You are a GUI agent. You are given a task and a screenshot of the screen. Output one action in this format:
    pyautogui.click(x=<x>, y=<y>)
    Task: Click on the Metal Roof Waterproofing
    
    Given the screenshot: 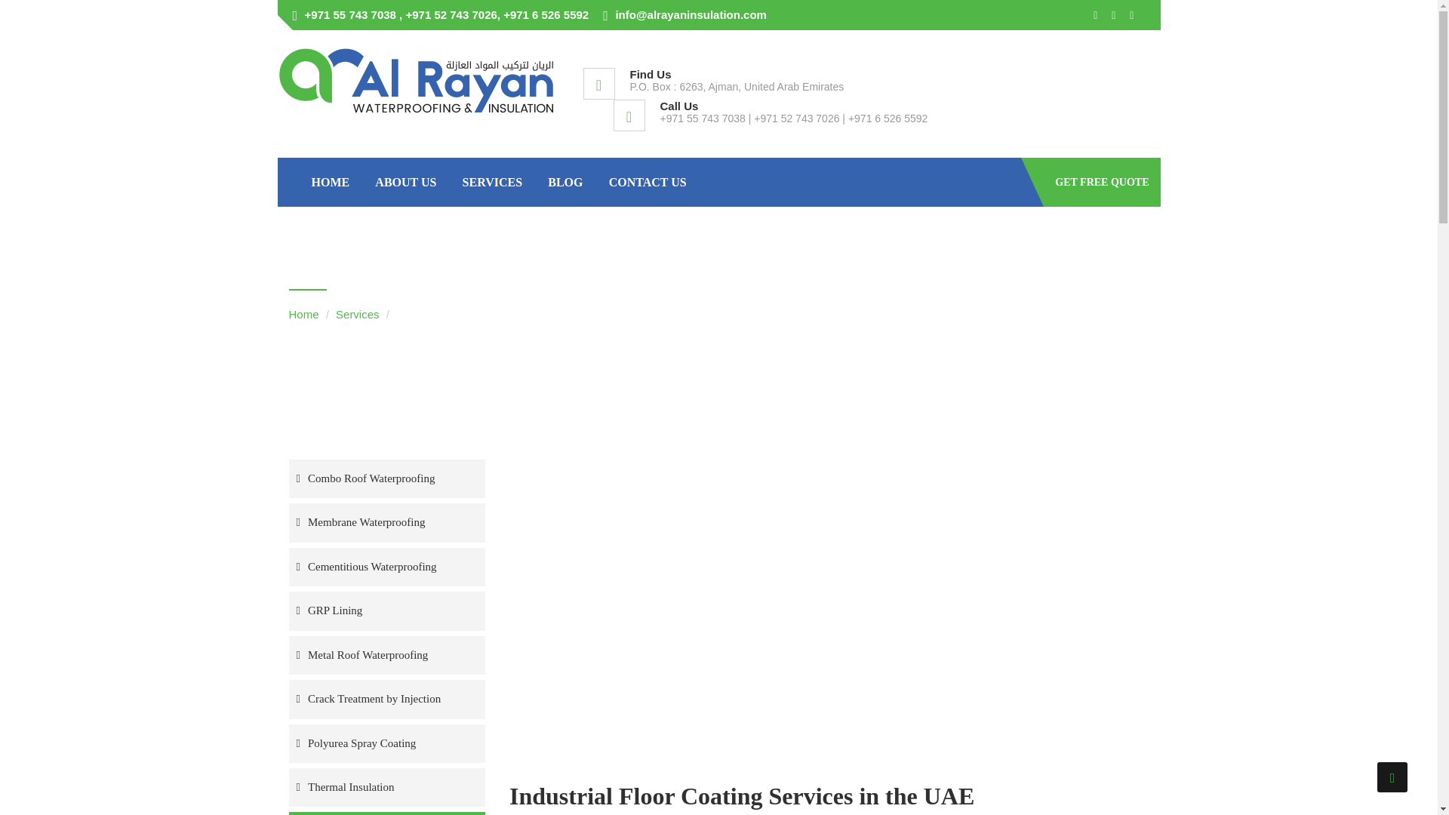 What is the action you would take?
    pyautogui.click(x=386, y=655)
    